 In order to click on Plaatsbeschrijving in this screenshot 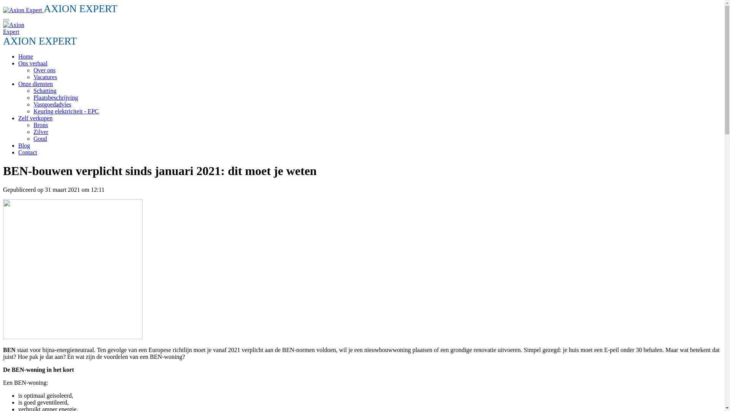, I will do `click(56, 97)`.